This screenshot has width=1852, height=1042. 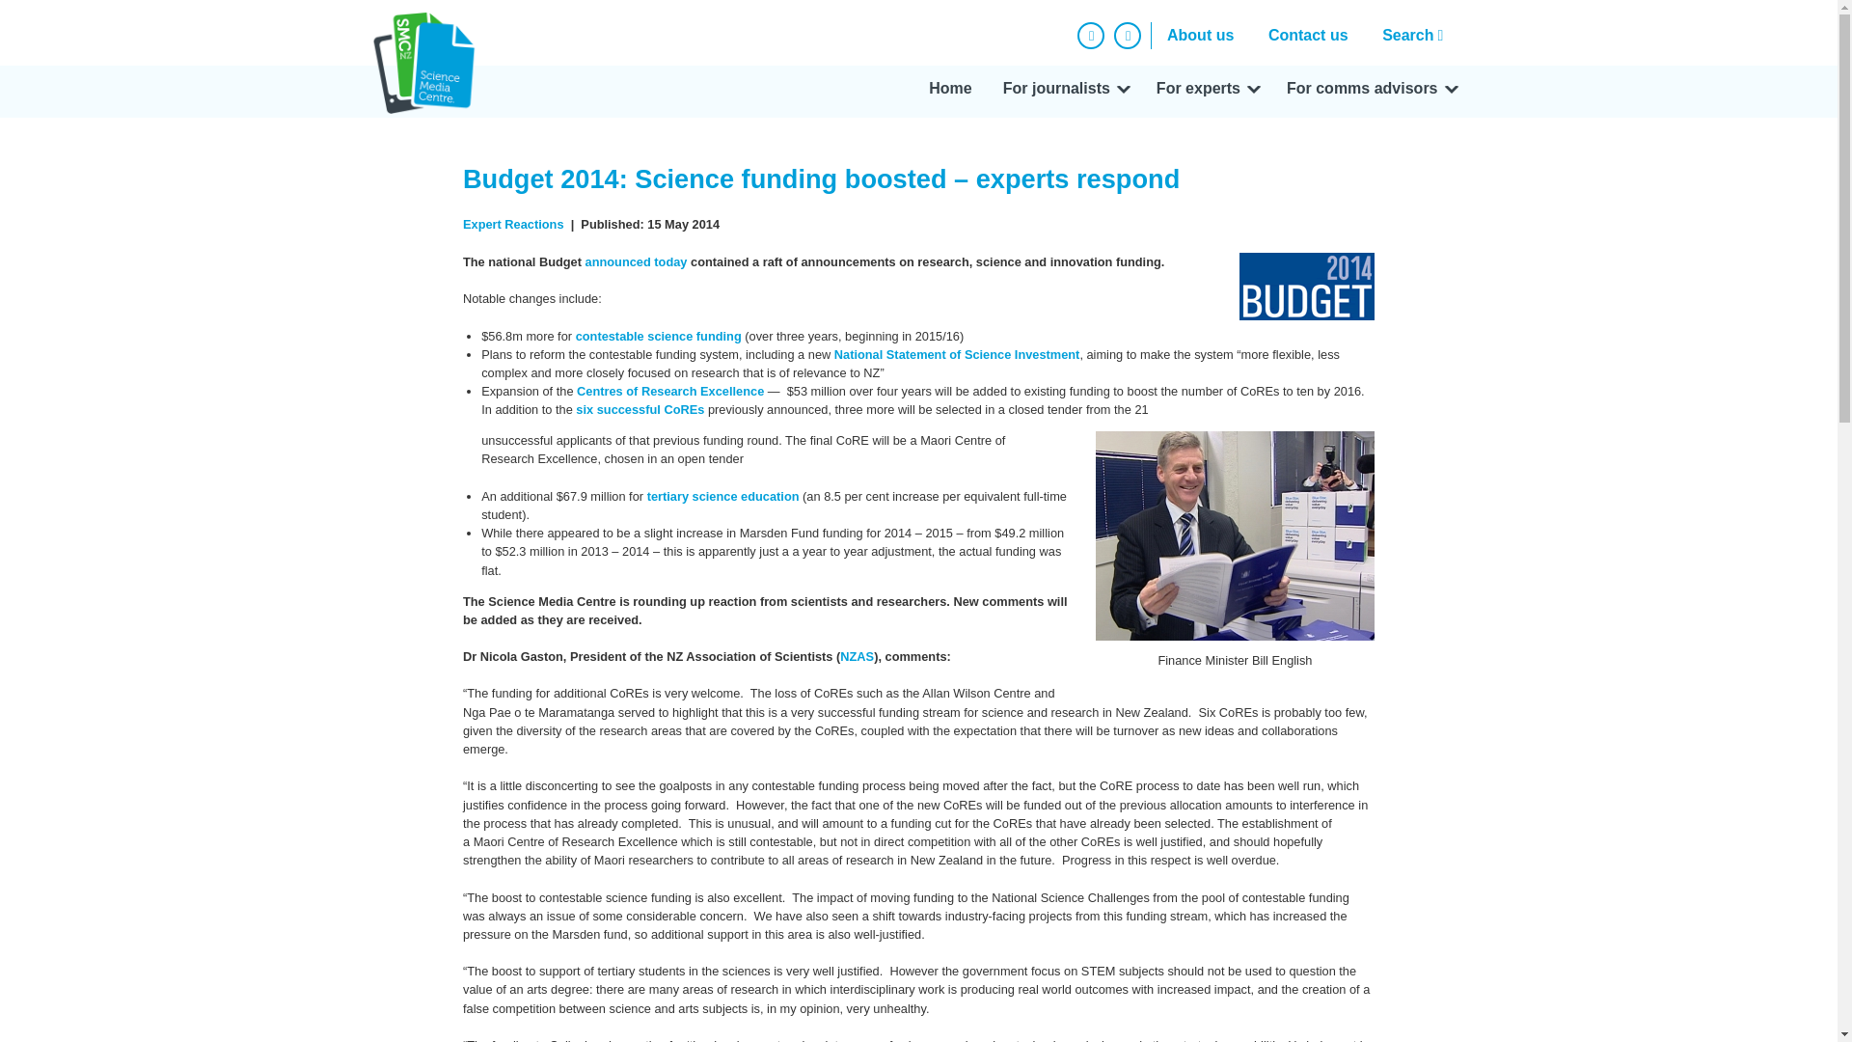 I want to click on For experts, so click(x=1206, y=92).